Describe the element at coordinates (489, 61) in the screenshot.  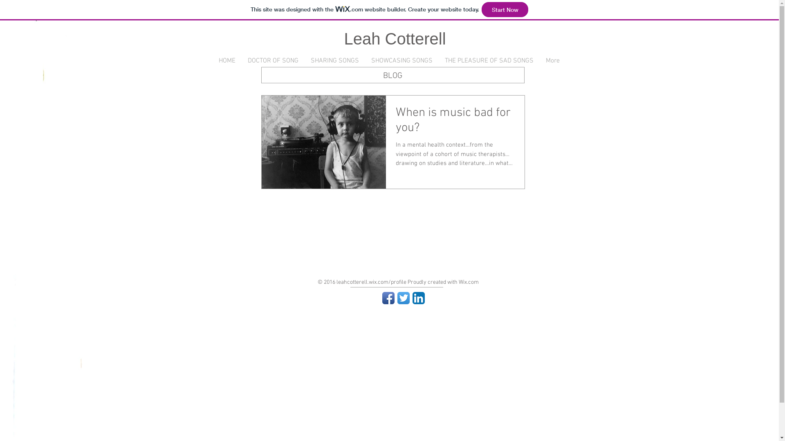
I see `THE PLEASURE OF SAD SONGS` at that location.